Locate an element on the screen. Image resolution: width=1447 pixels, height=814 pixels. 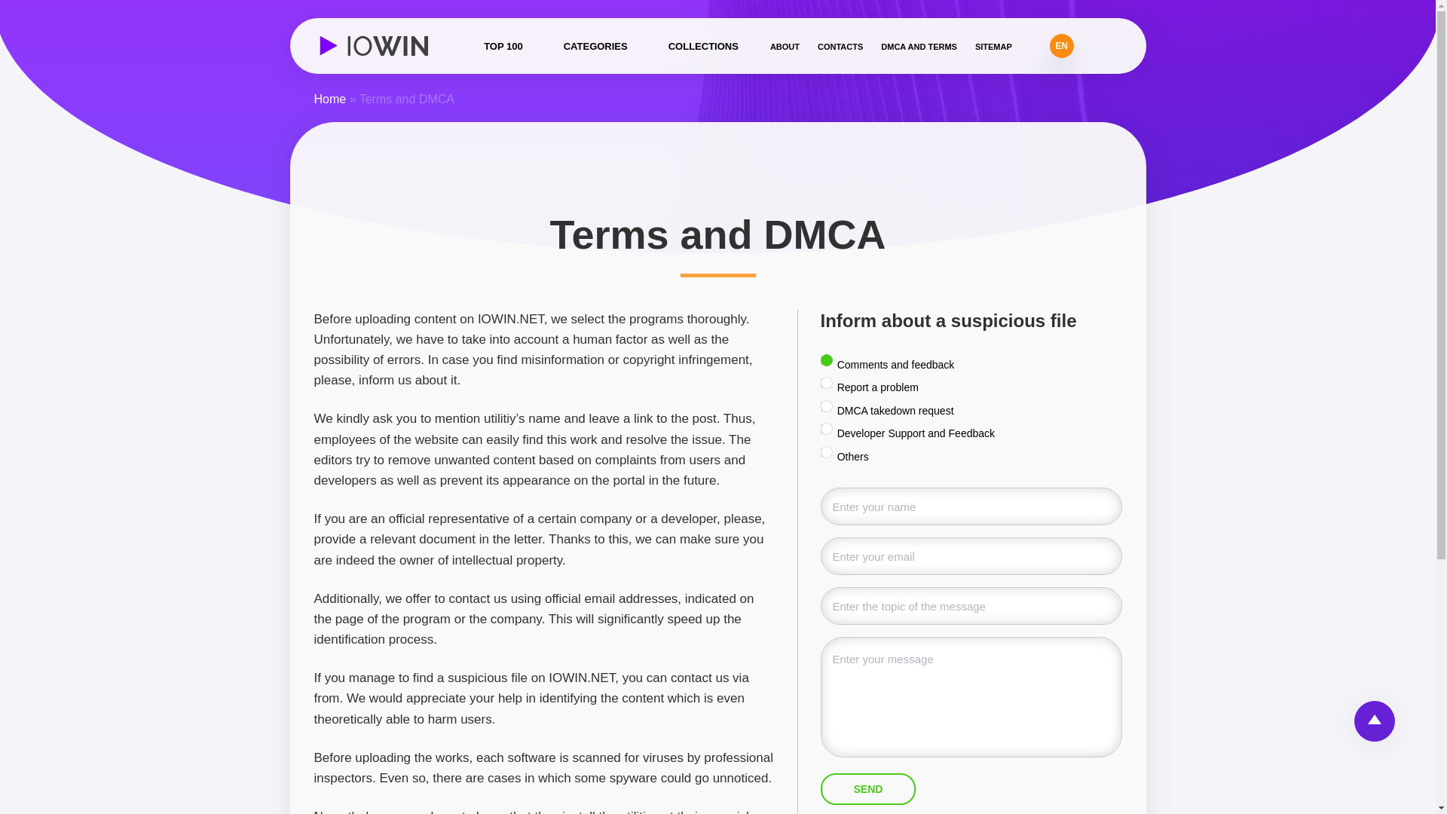
Report a problem is located at coordinates (824, 383).